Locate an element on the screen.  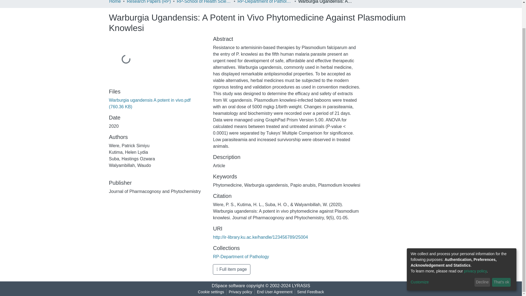
Privacy policy is located at coordinates (241, 292).